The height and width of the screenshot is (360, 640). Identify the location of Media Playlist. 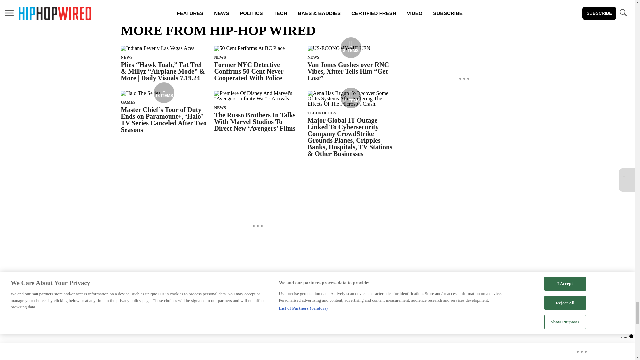
(351, 98).